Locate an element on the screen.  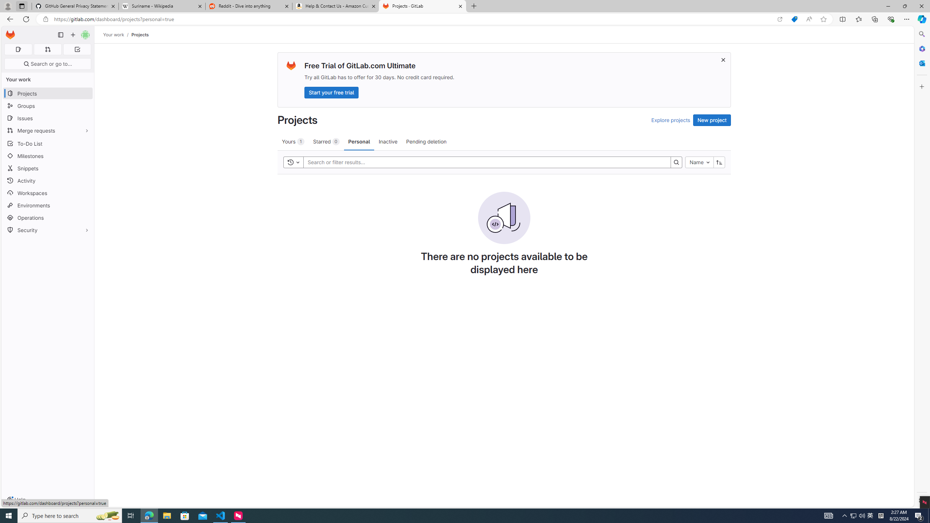
Dismiss trial promotion is located at coordinates (723, 60).